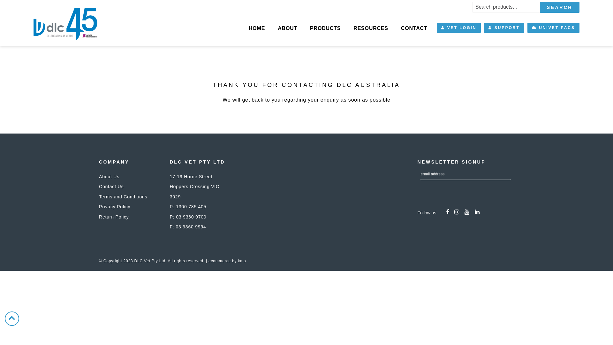 This screenshot has height=345, width=613. What do you see at coordinates (111, 187) in the screenshot?
I see `Contact Us` at bounding box center [111, 187].